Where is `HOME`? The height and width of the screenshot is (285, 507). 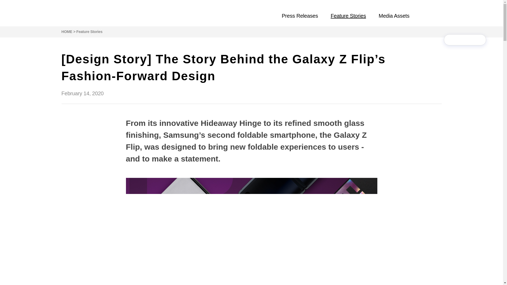 HOME is located at coordinates (67, 32).